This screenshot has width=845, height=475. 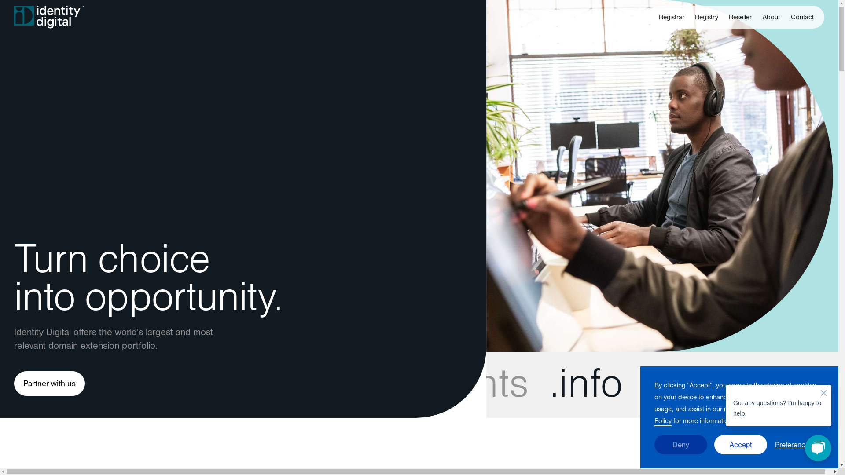 What do you see at coordinates (644, 348) in the screenshot?
I see `Terms of Service` at bounding box center [644, 348].